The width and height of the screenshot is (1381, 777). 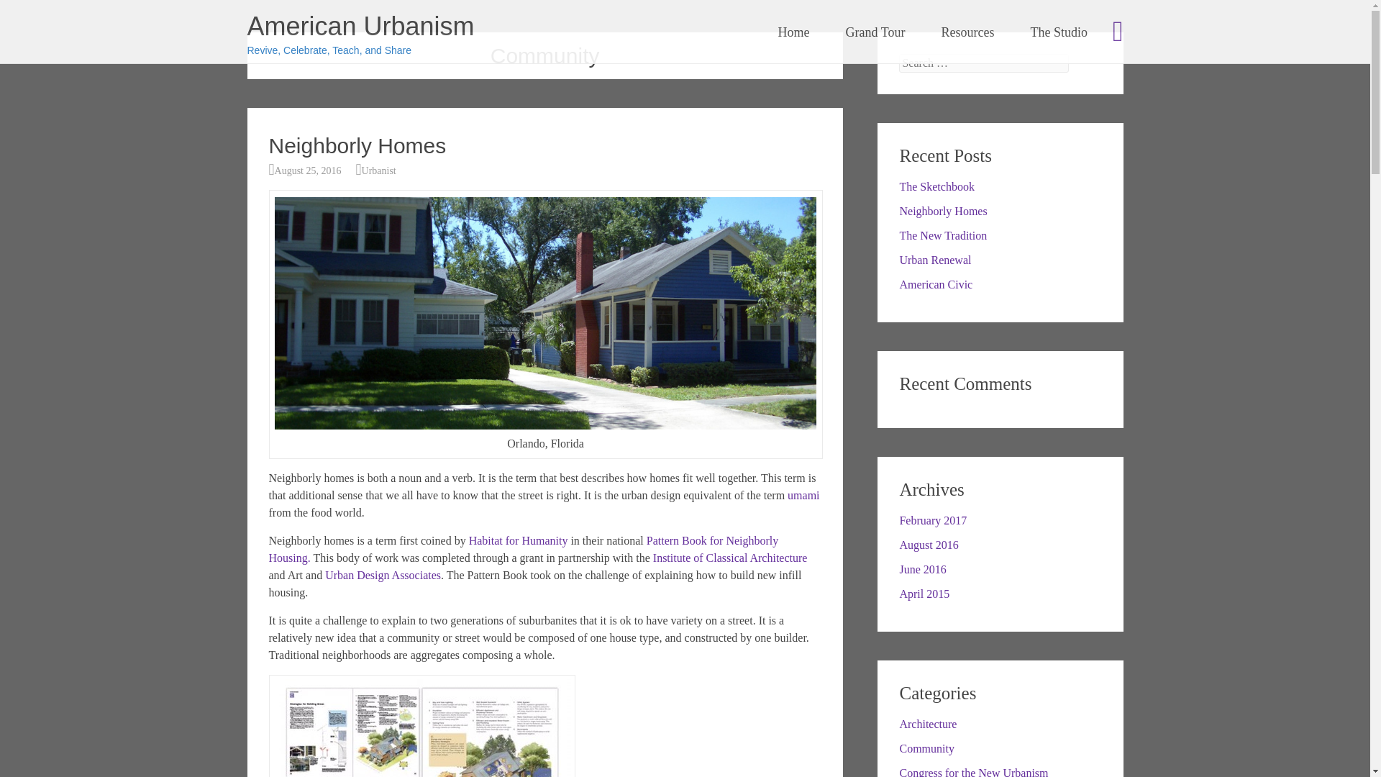 I want to click on Urbanist, so click(x=379, y=171).